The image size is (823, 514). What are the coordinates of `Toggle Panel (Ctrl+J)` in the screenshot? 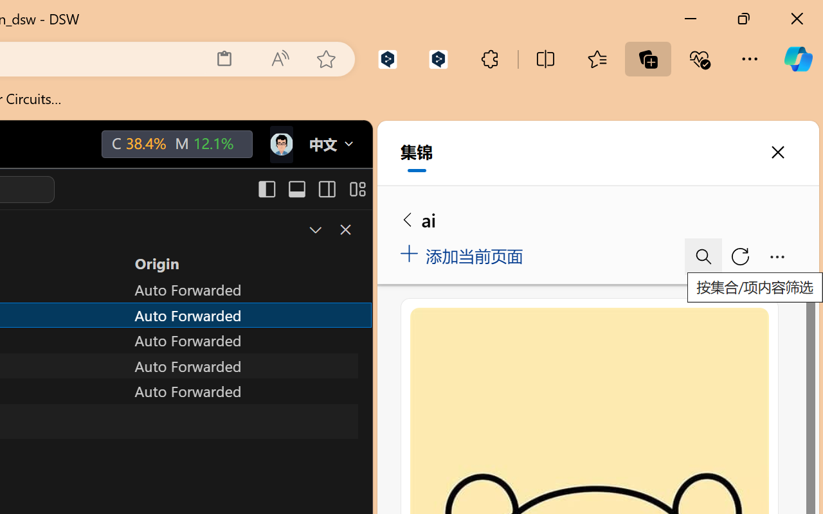 It's located at (296, 189).